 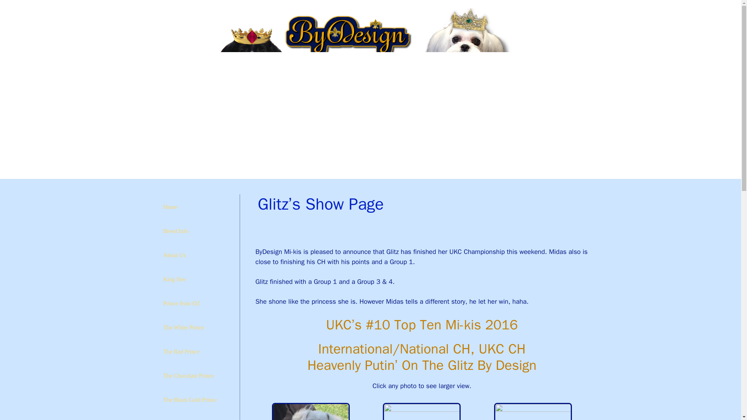 I want to click on Home, so click(x=195, y=207).